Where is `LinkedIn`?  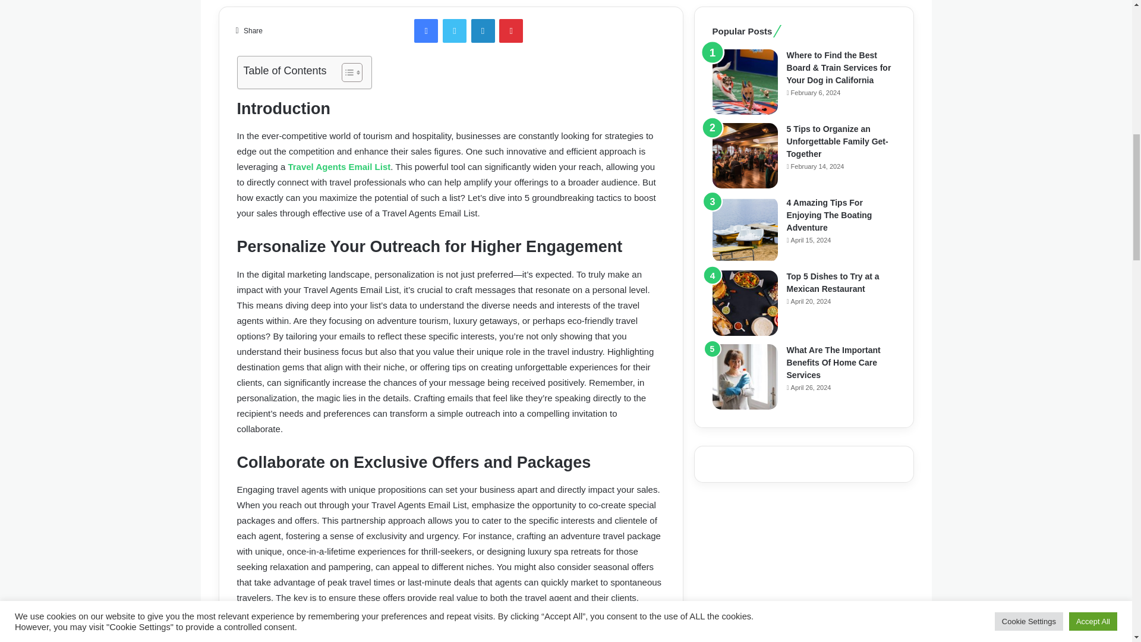
LinkedIn is located at coordinates (483, 31).